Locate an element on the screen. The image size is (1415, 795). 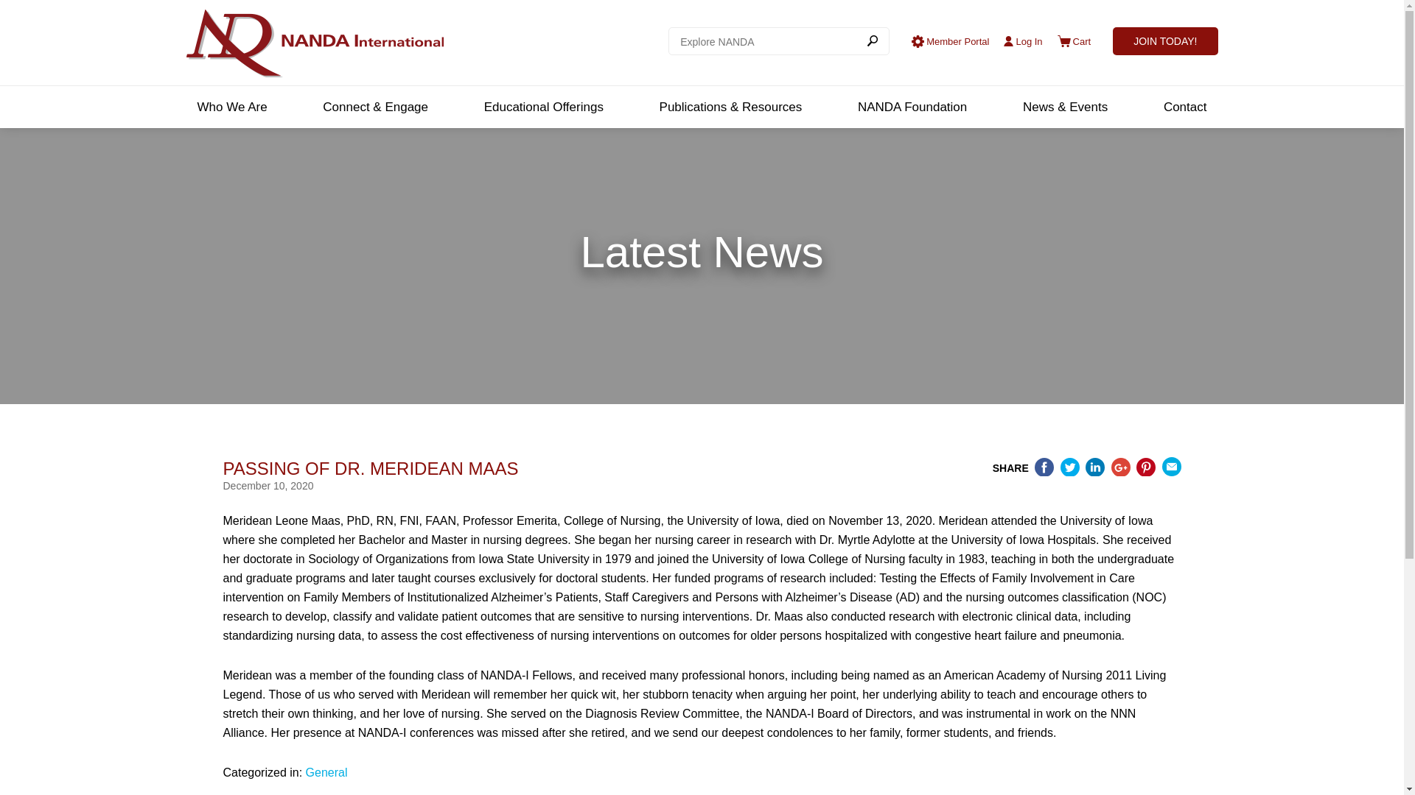
Log In is located at coordinates (1022, 40).